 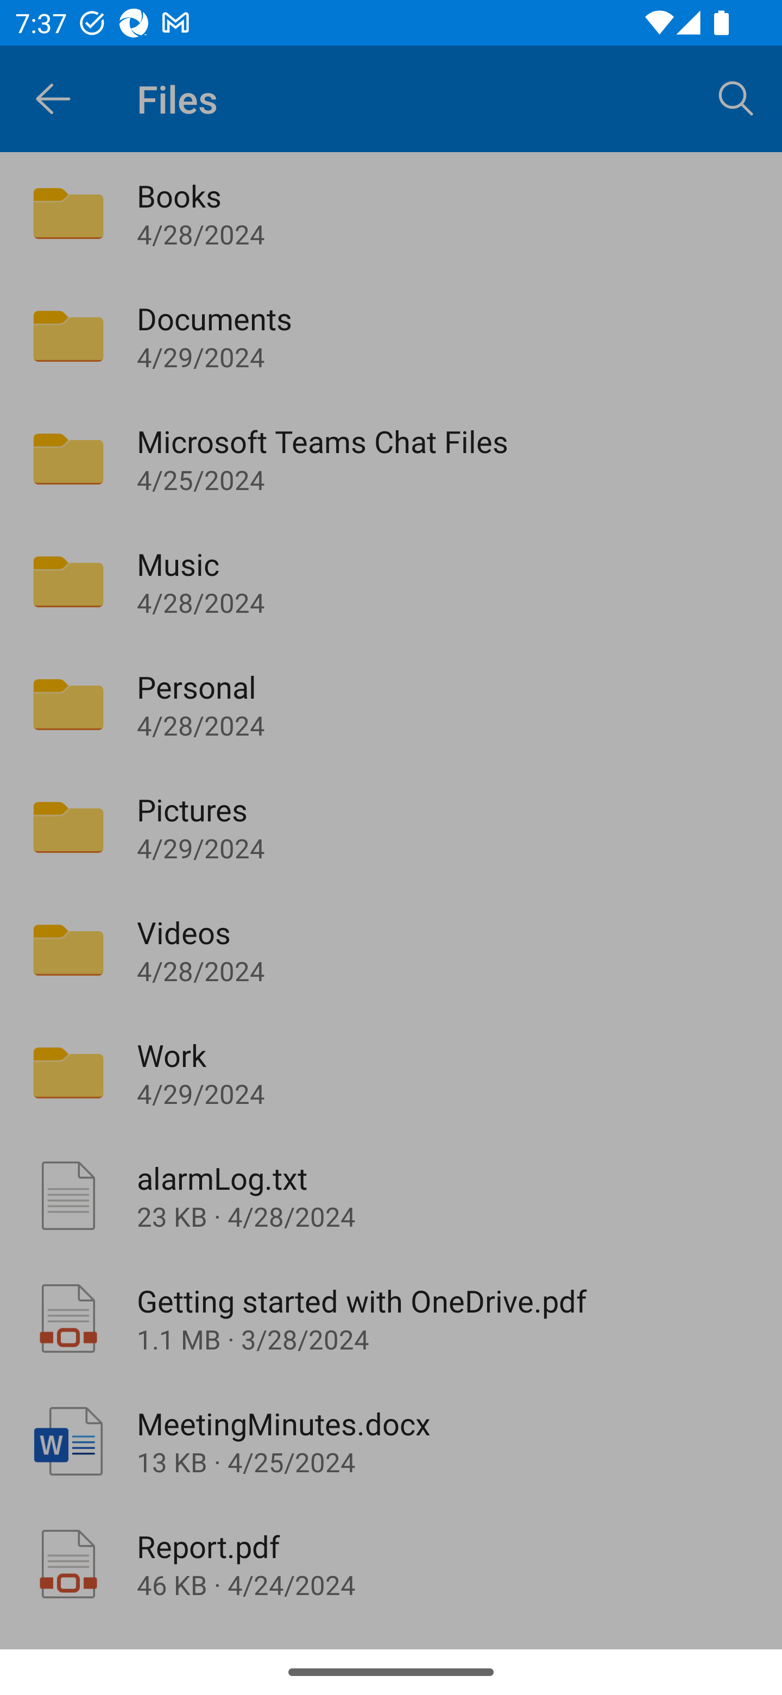 I want to click on Books 4/28/2024, so click(x=391, y=213).